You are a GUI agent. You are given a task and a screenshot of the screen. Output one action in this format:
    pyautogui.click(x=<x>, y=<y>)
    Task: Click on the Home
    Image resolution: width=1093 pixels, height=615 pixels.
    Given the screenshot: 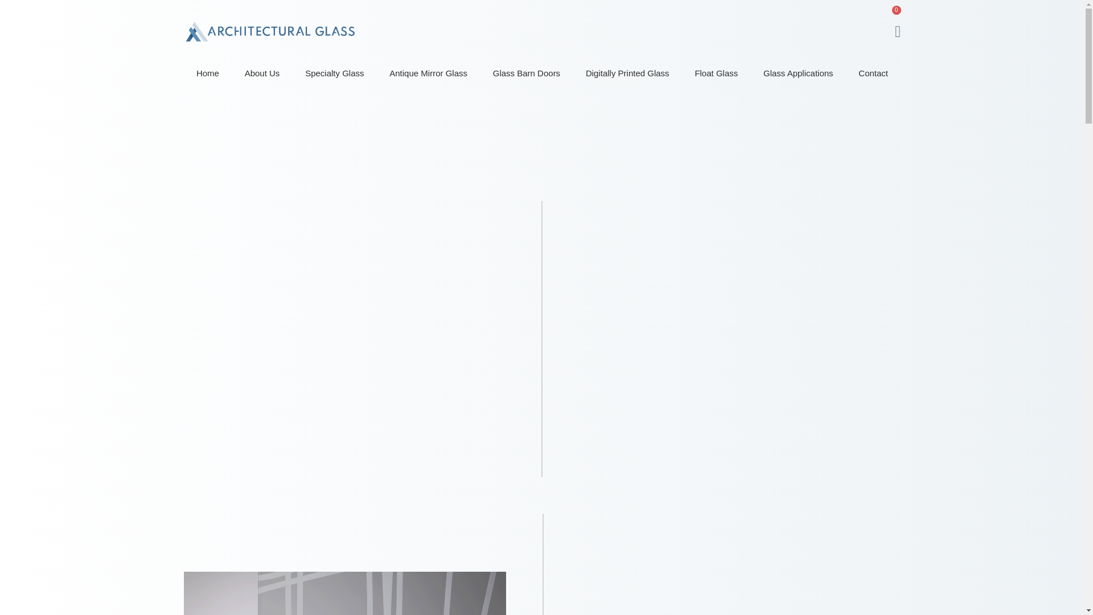 What is the action you would take?
    pyautogui.click(x=207, y=73)
    